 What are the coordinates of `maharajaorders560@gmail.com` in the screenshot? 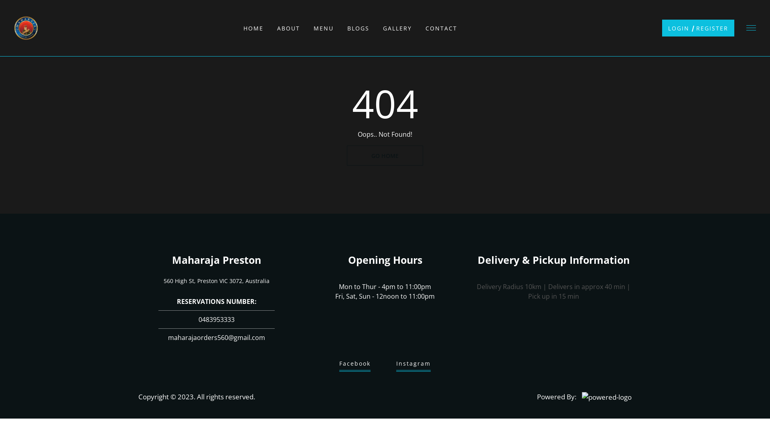 It's located at (217, 338).